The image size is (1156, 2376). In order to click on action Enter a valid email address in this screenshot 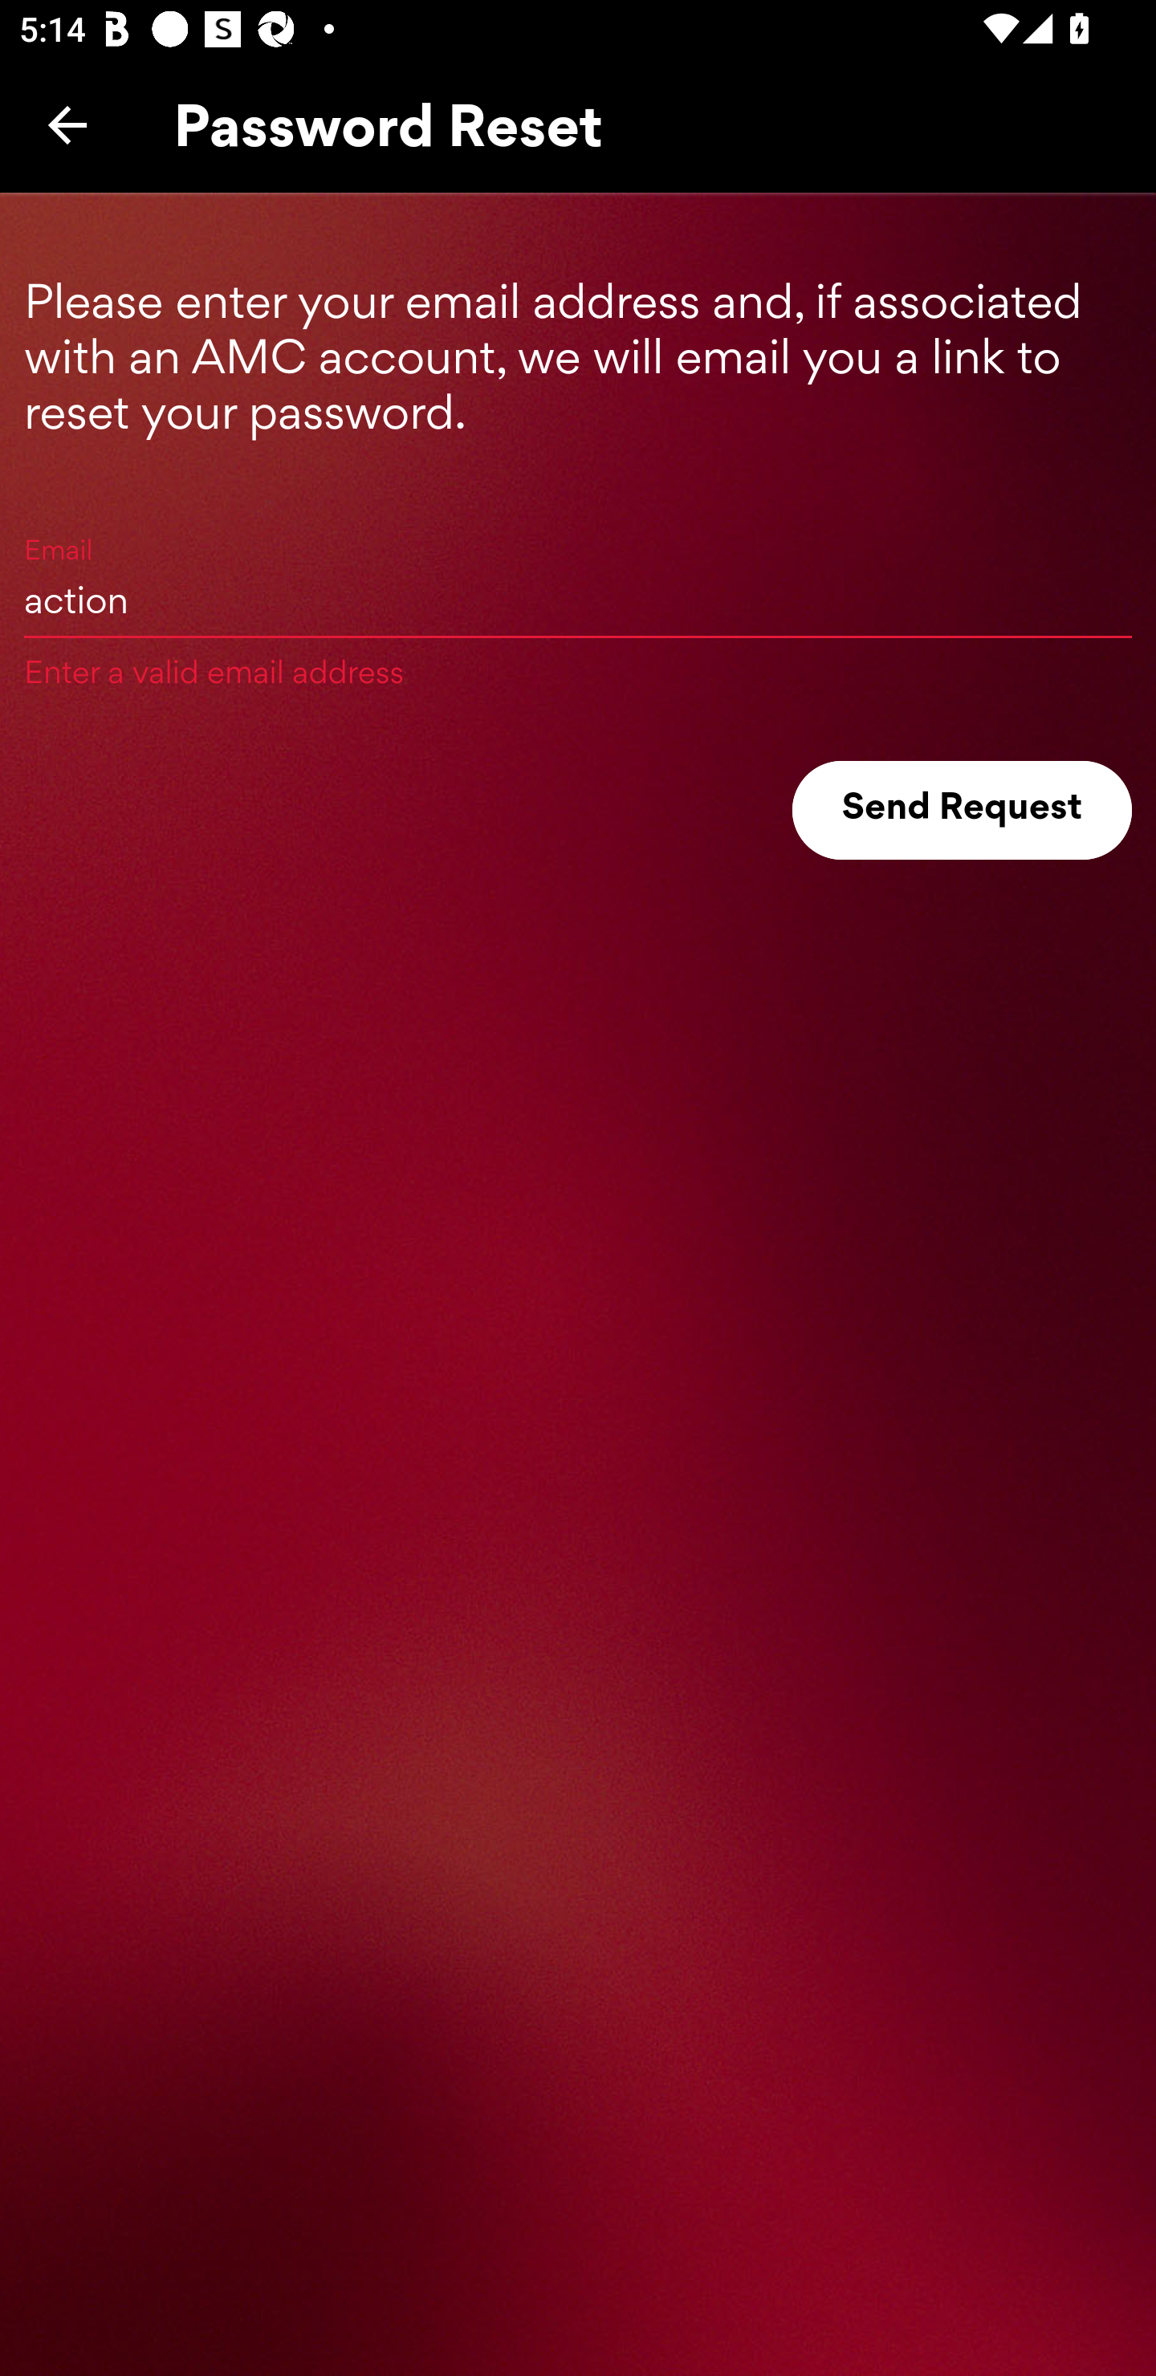, I will do `click(578, 599)`.